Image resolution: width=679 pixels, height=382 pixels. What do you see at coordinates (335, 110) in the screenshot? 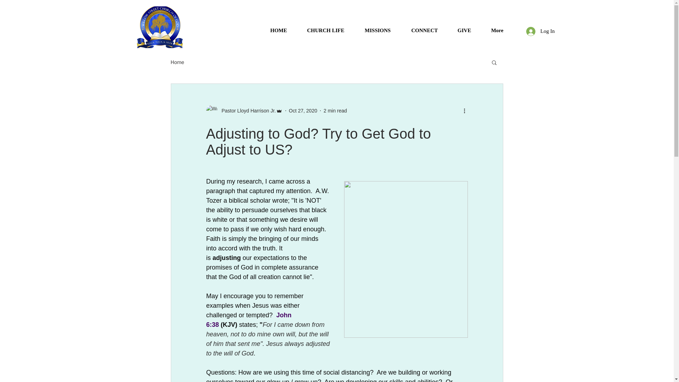
I see `2 min read` at bounding box center [335, 110].